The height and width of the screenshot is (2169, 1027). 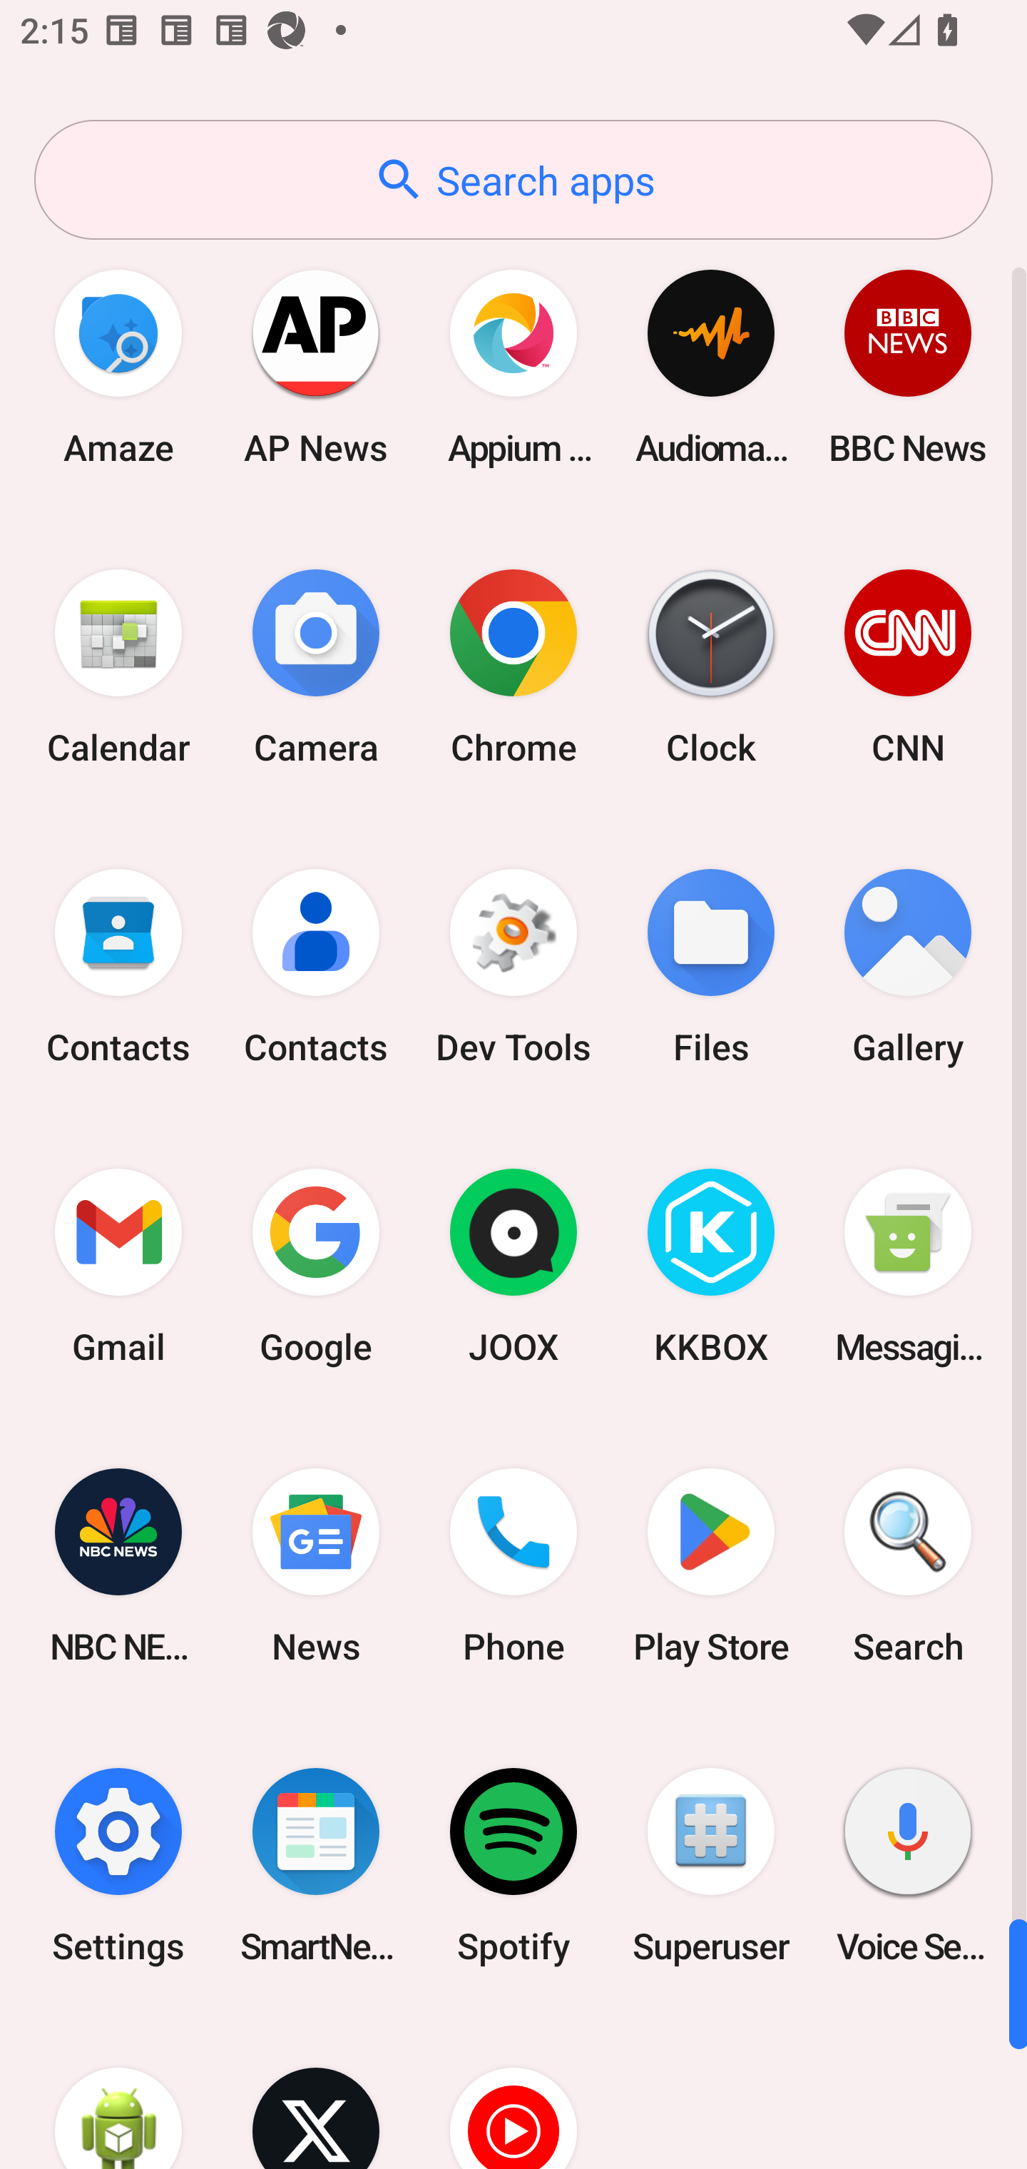 What do you see at coordinates (316, 967) in the screenshot?
I see `Contacts` at bounding box center [316, 967].